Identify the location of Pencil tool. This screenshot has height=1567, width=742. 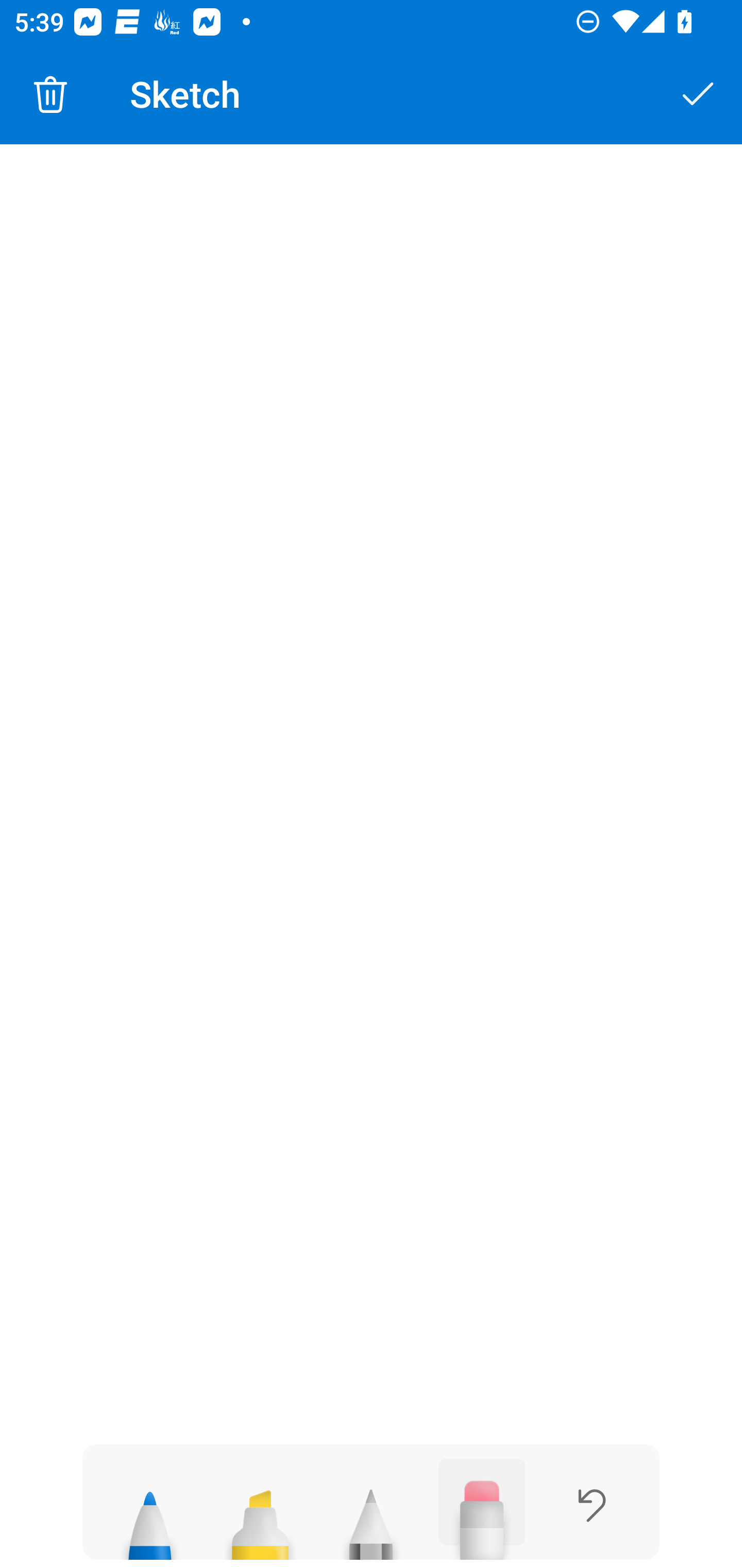
(371, 1516).